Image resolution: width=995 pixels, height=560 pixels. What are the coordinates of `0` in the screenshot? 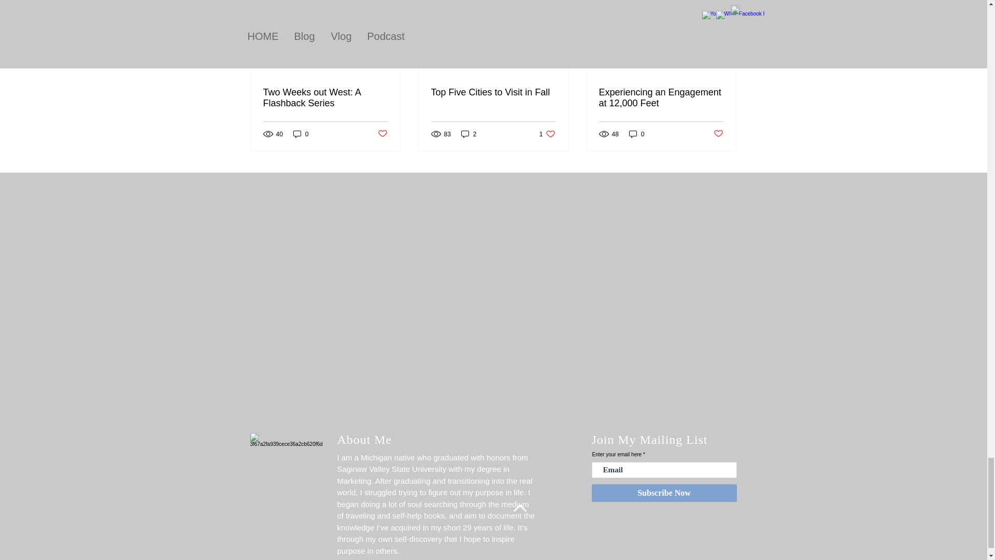 It's located at (718, 134).